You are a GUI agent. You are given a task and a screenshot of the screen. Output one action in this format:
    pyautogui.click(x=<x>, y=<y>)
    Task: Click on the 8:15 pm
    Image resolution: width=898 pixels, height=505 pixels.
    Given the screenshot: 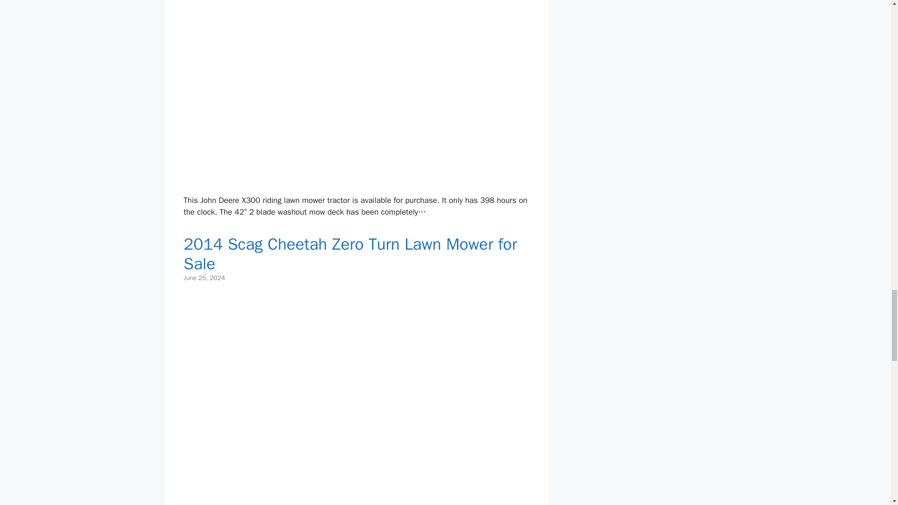 What is the action you would take?
    pyautogui.click(x=204, y=278)
    